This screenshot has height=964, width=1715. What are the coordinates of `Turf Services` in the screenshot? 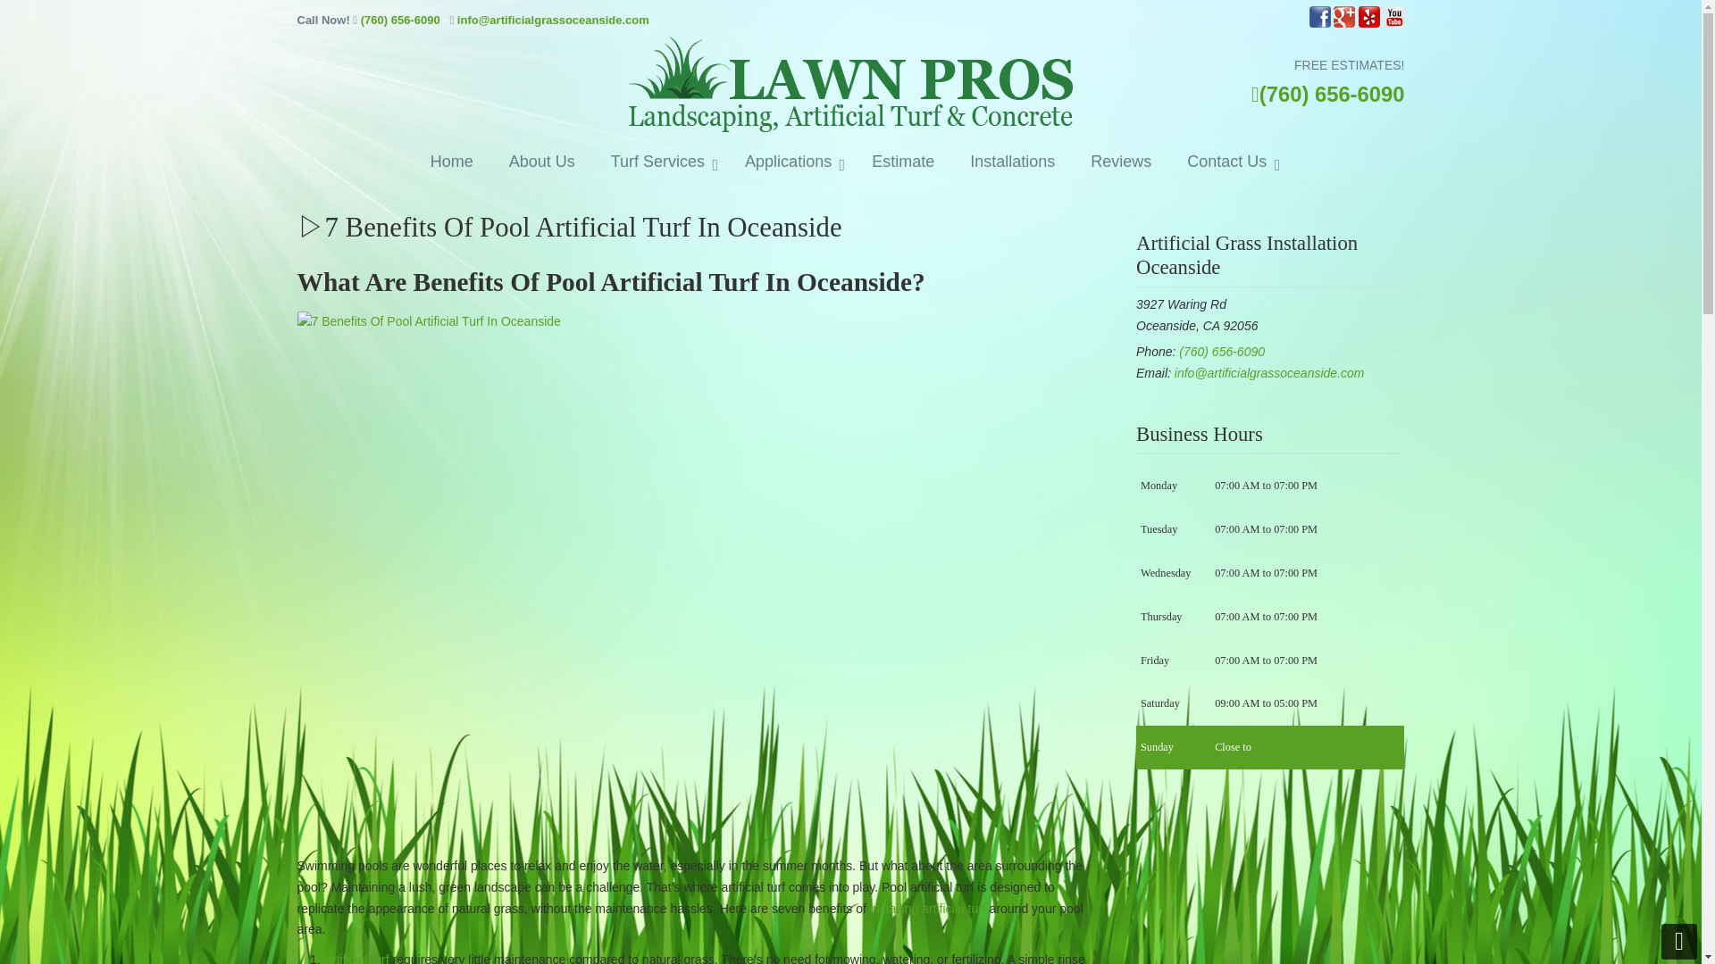 It's located at (660, 162).